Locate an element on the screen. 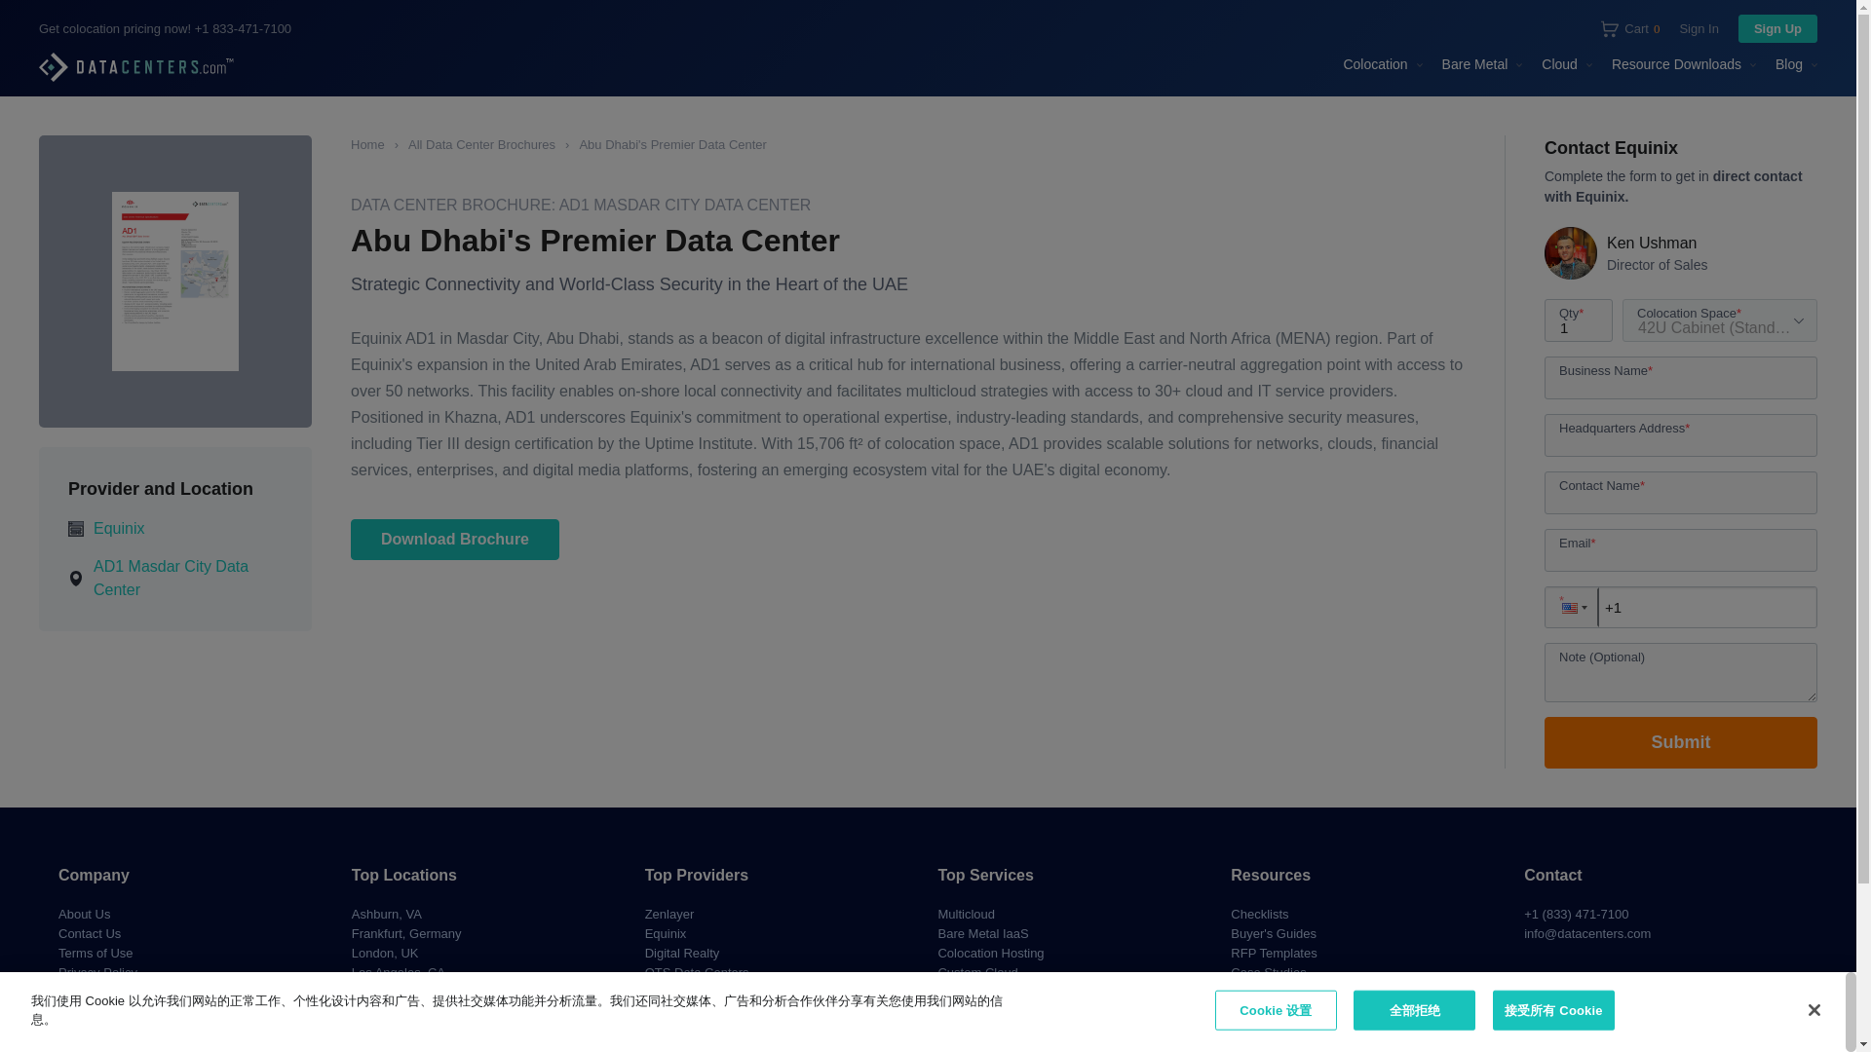 This screenshot has height=1052, width=1871. 1 is located at coordinates (1579, 319).